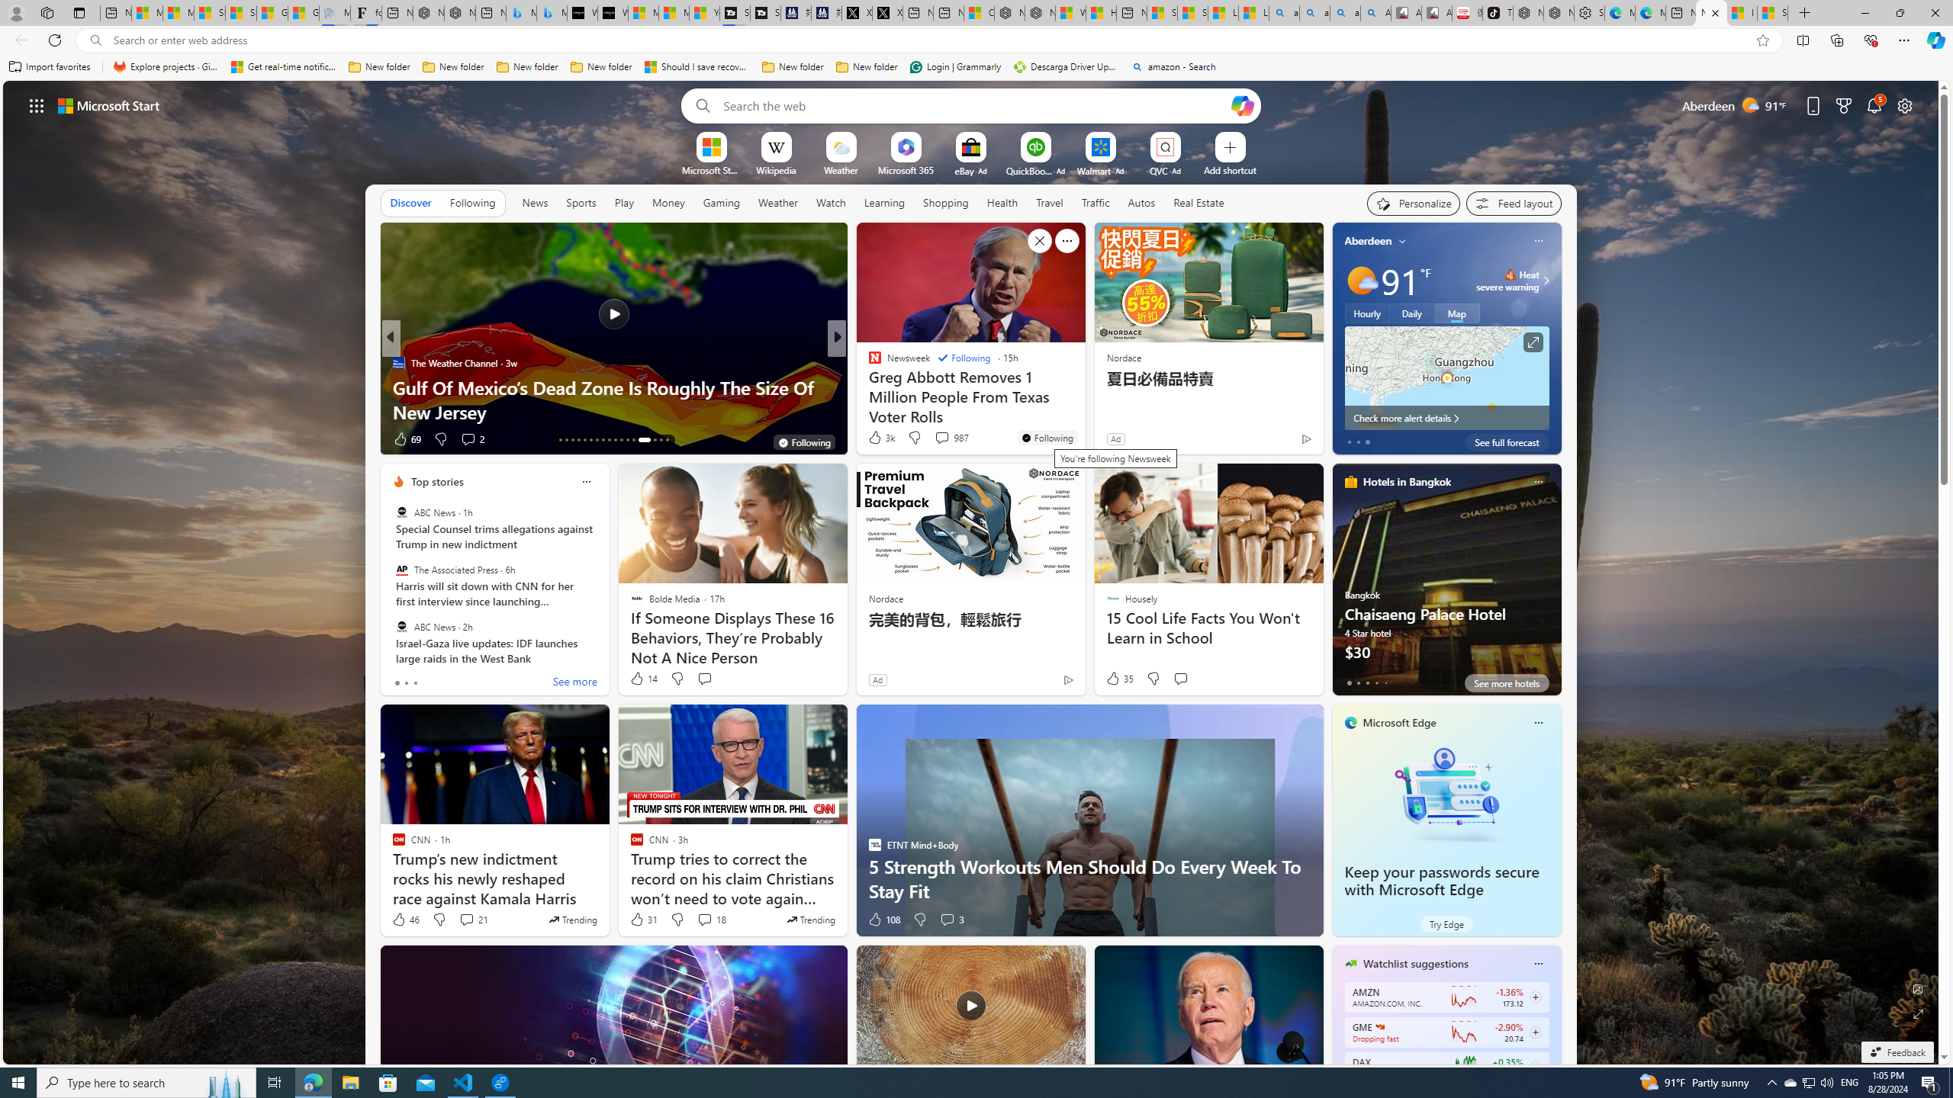 This screenshot has height=1098, width=1953. Describe the element at coordinates (584, 440) in the screenshot. I see `AutomationID: tab-17` at that location.